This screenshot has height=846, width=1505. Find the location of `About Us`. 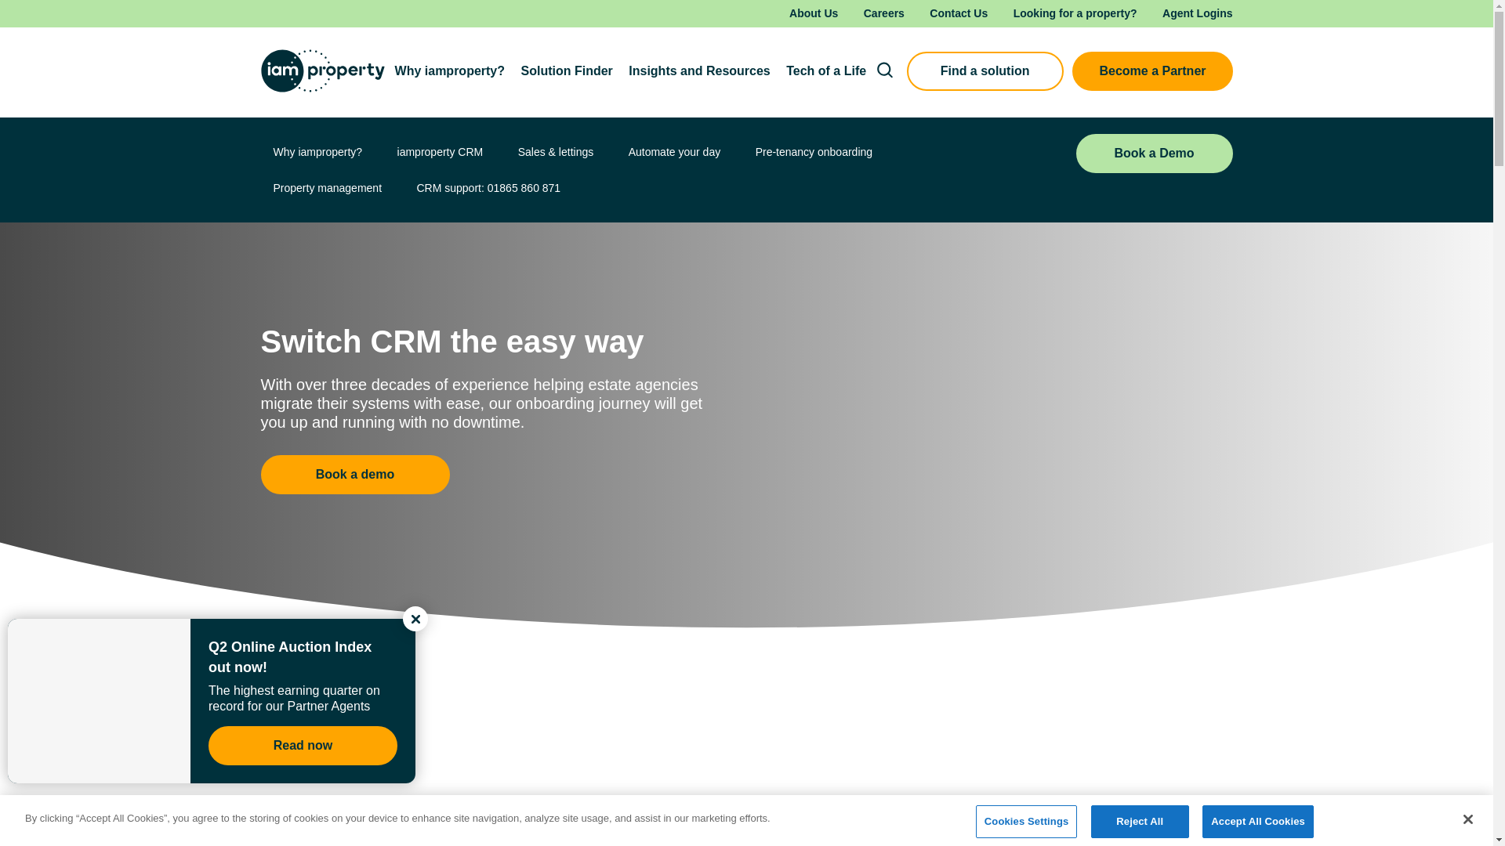

About Us is located at coordinates (814, 13).